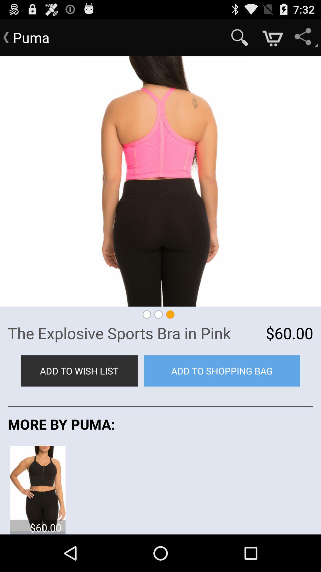 Image resolution: width=321 pixels, height=572 pixels. What do you see at coordinates (160, 181) in the screenshot?
I see `open icon at the top` at bounding box center [160, 181].